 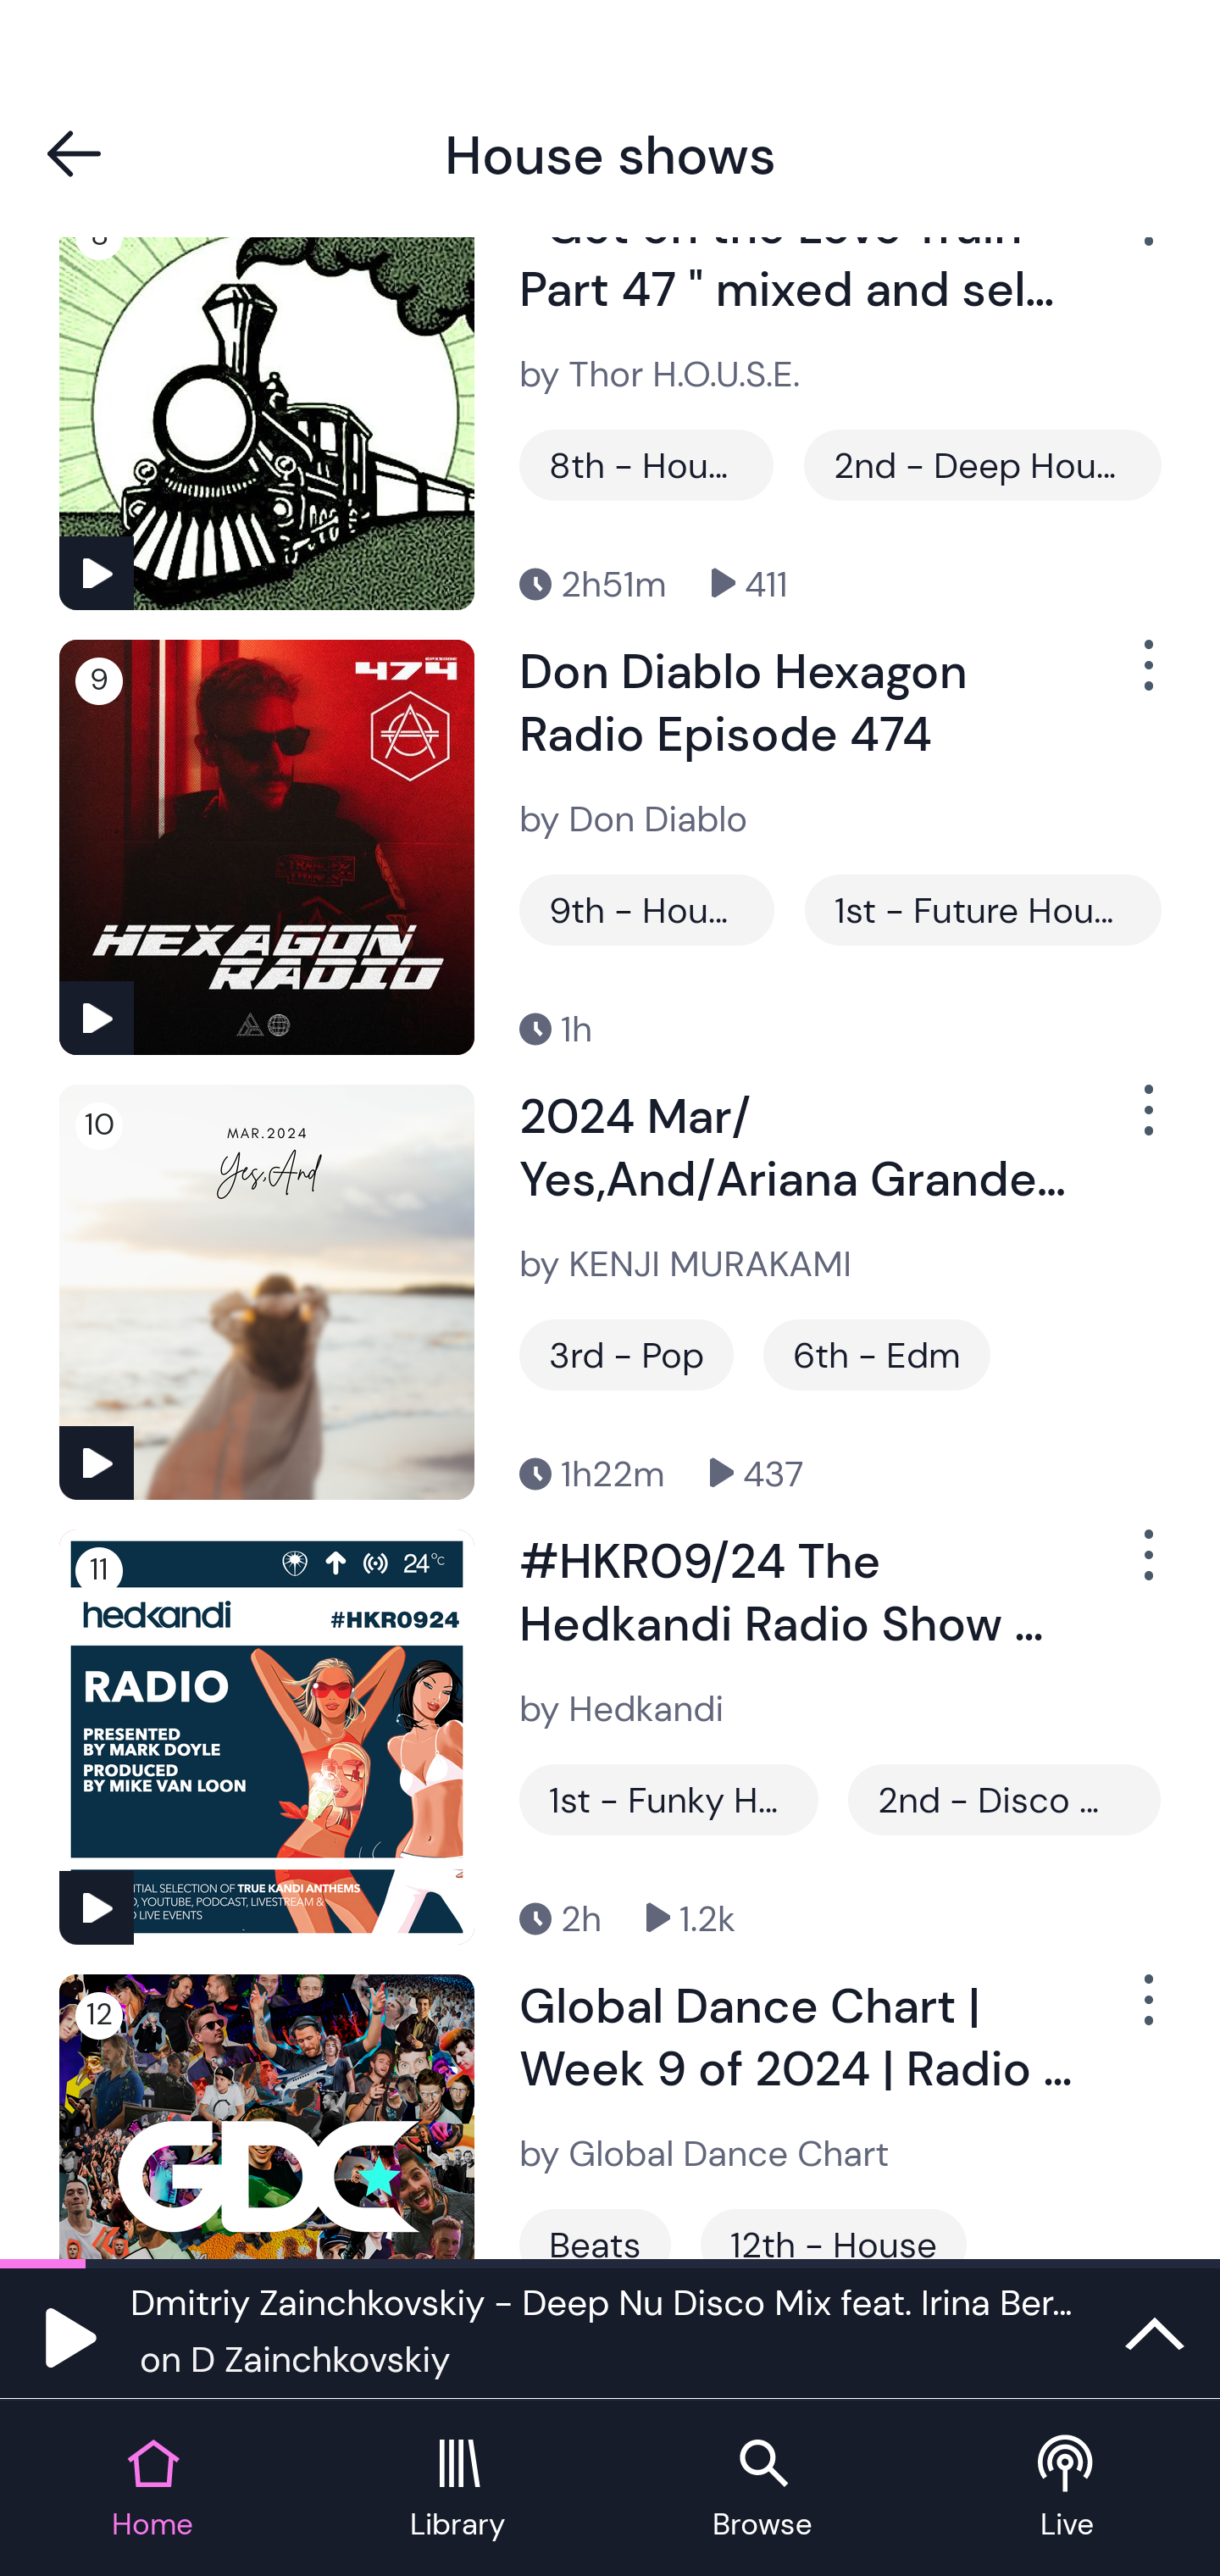 What do you see at coordinates (1145, 677) in the screenshot?
I see `Show Options Menu Button` at bounding box center [1145, 677].